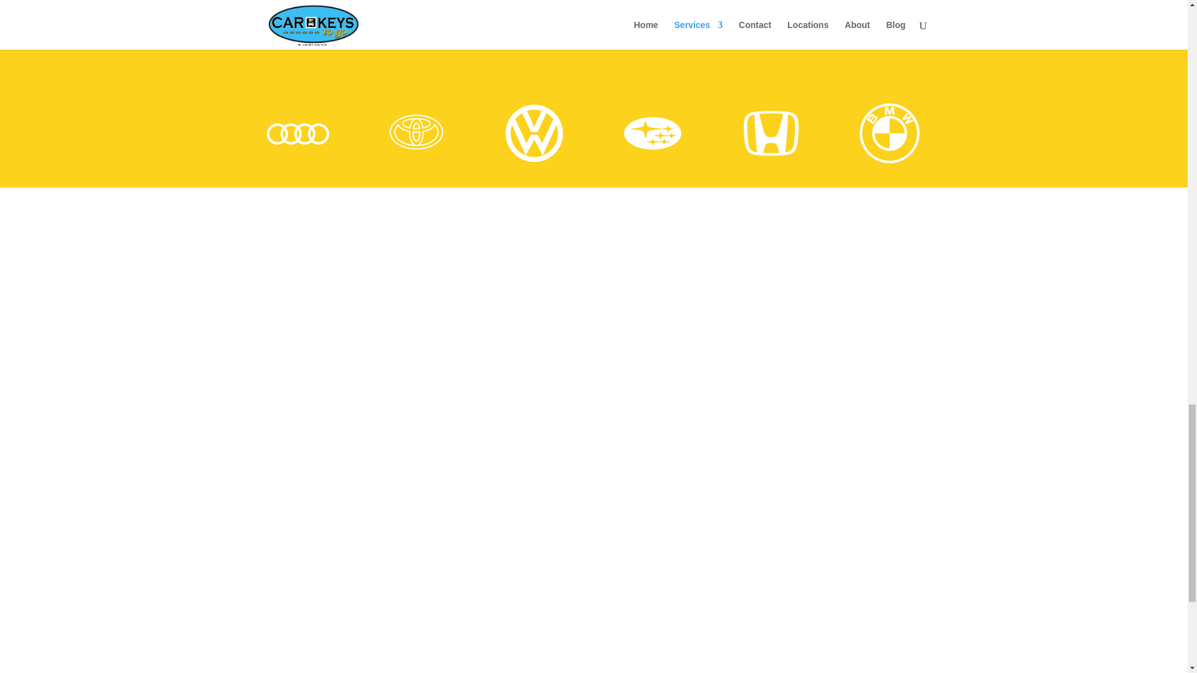 Image resolution: width=1197 pixels, height=673 pixels. What do you see at coordinates (534, 133) in the screenshot?
I see `icons8-volkswagen-100` at bounding box center [534, 133].